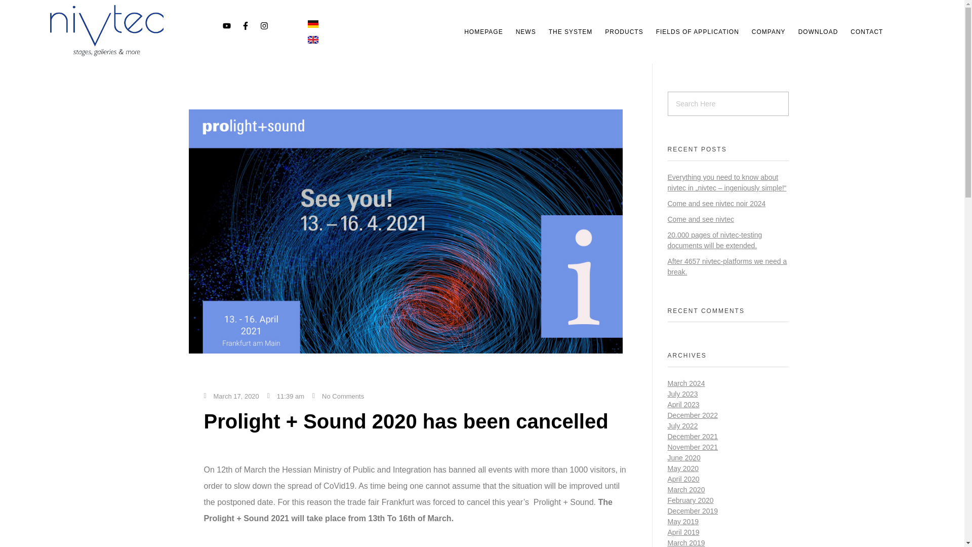 The image size is (972, 547). I want to click on THE SYSTEM, so click(571, 32).